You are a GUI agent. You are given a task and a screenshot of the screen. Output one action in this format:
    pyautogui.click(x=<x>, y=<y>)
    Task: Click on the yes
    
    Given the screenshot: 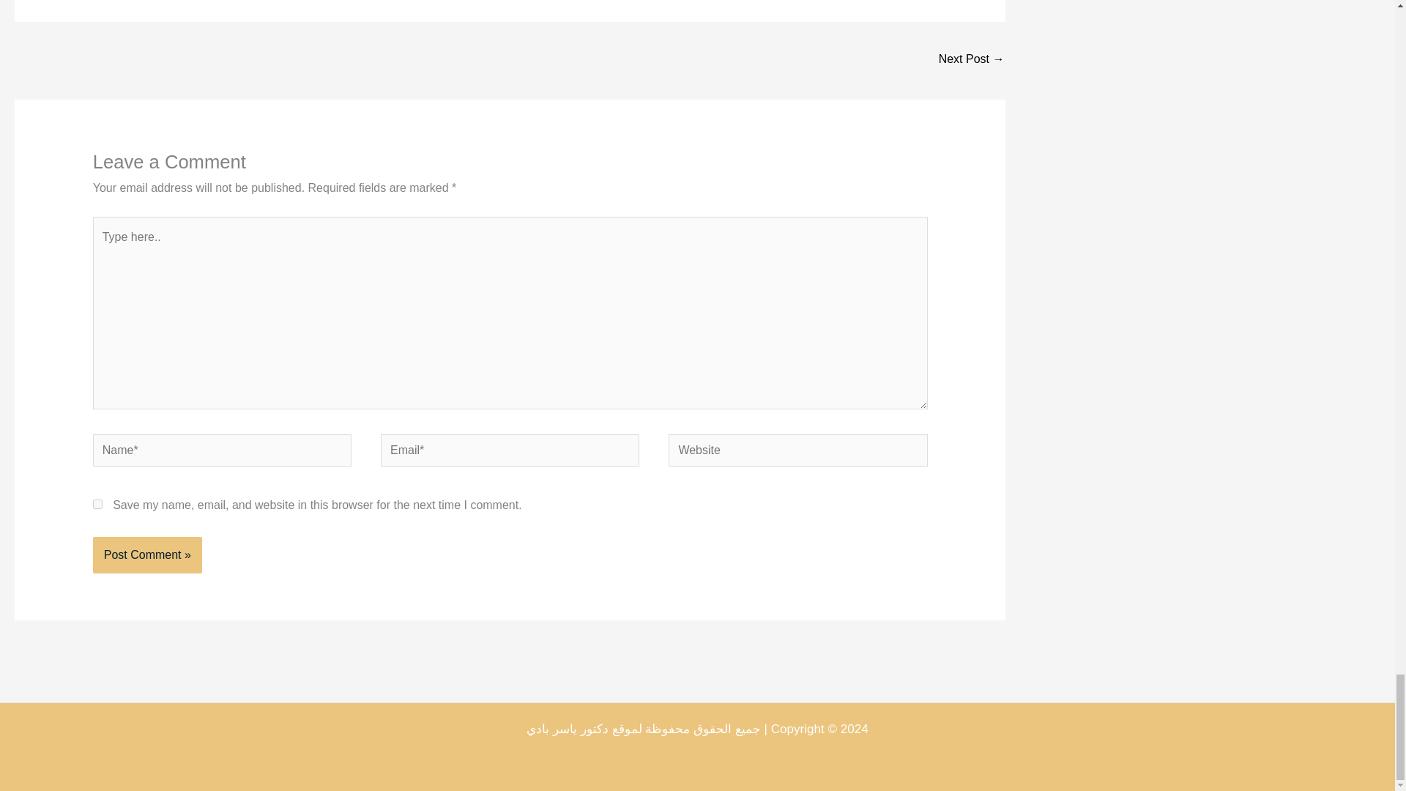 What is the action you would take?
    pyautogui.click(x=97, y=504)
    